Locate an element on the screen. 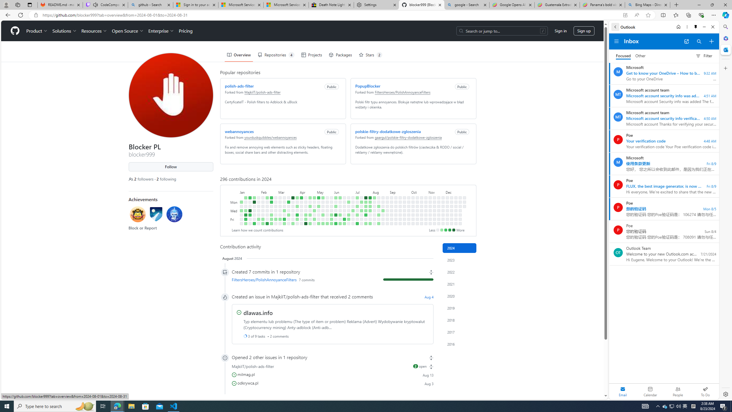  No contributions on December 22nd. is located at coordinates (460, 197).